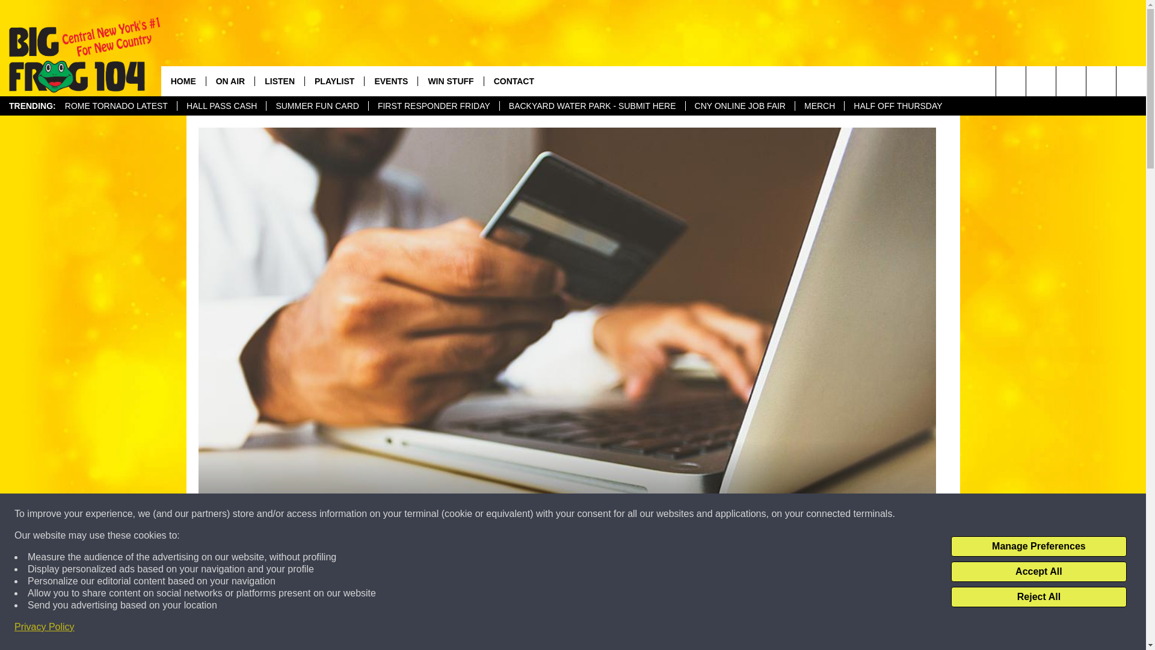 The height and width of the screenshot is (650, 1155). I want to click on CONTACT, so click(514, 81).